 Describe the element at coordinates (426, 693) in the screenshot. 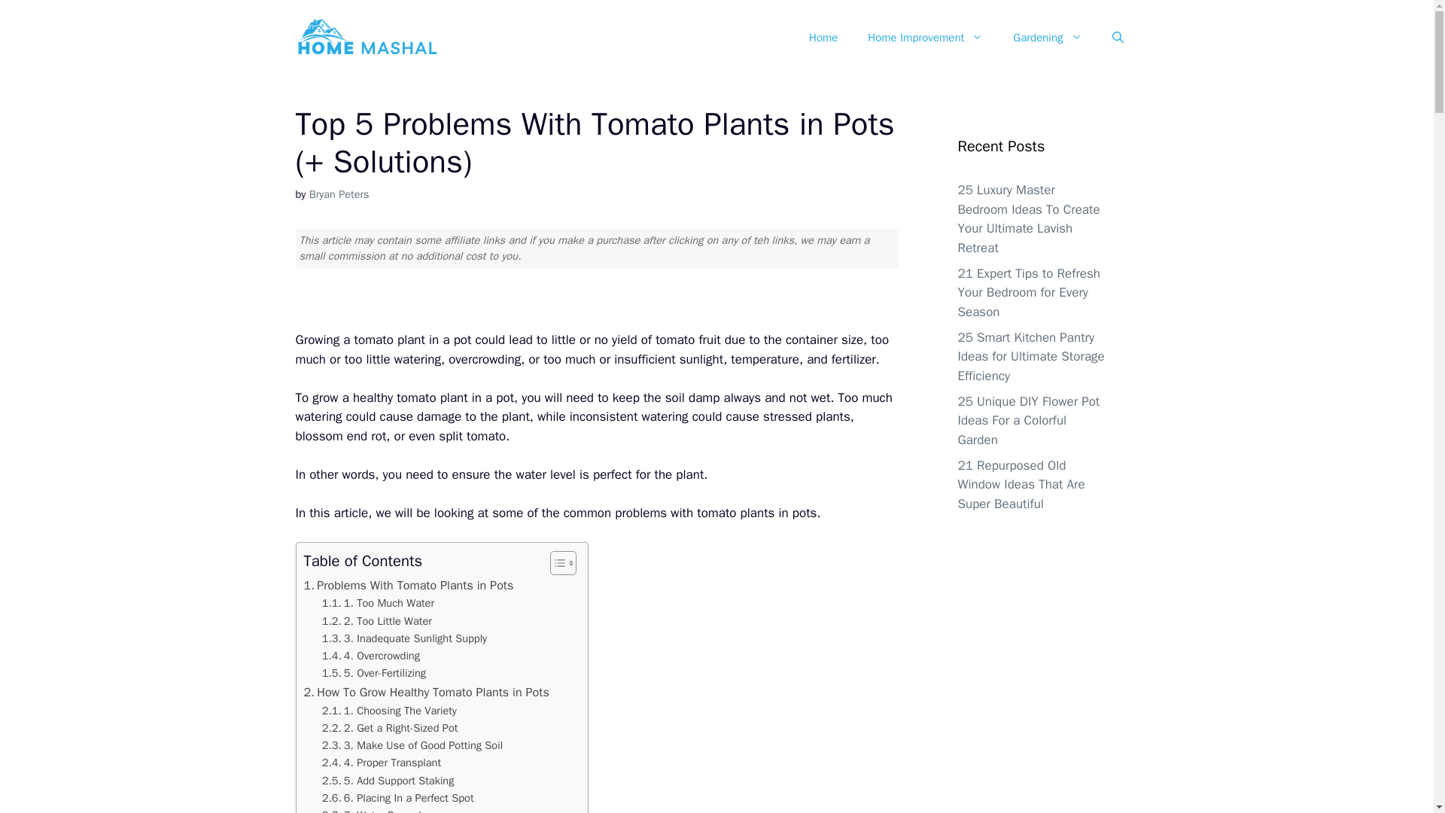

I see `How To Grow Healthy Tomato Plants in Pots` at that location.